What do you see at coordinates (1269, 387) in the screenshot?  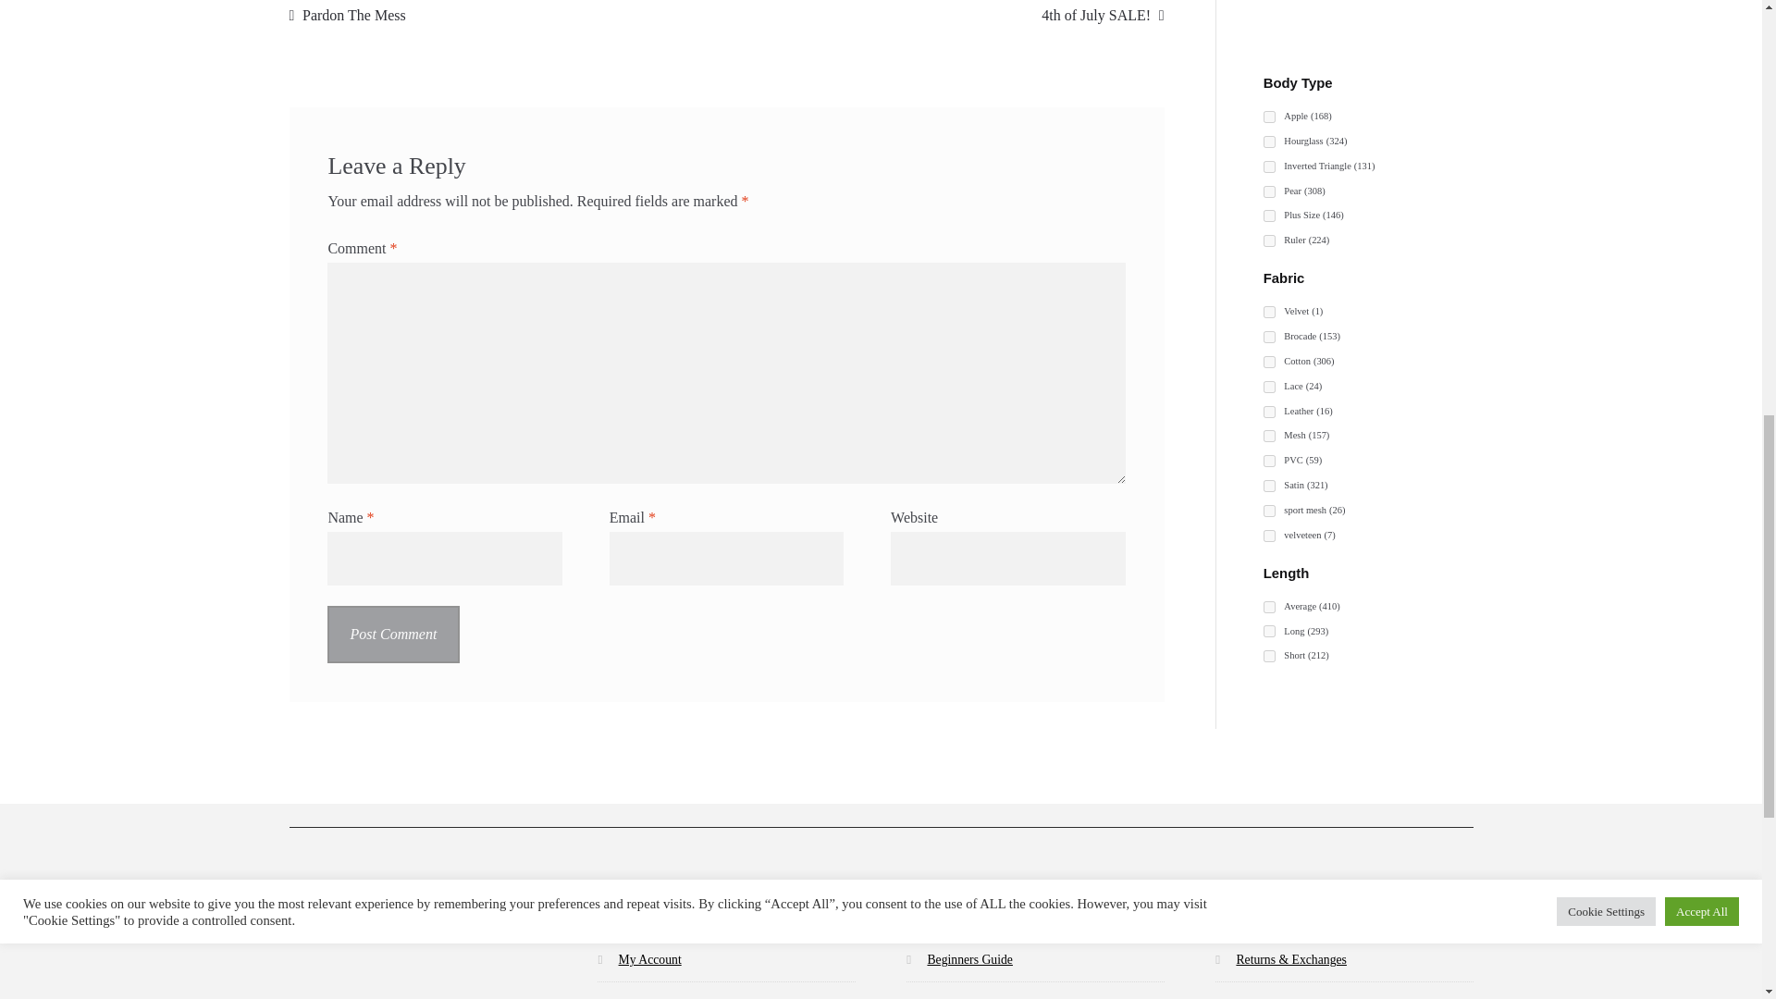 I see `293` at bounding box center [1269, 387].